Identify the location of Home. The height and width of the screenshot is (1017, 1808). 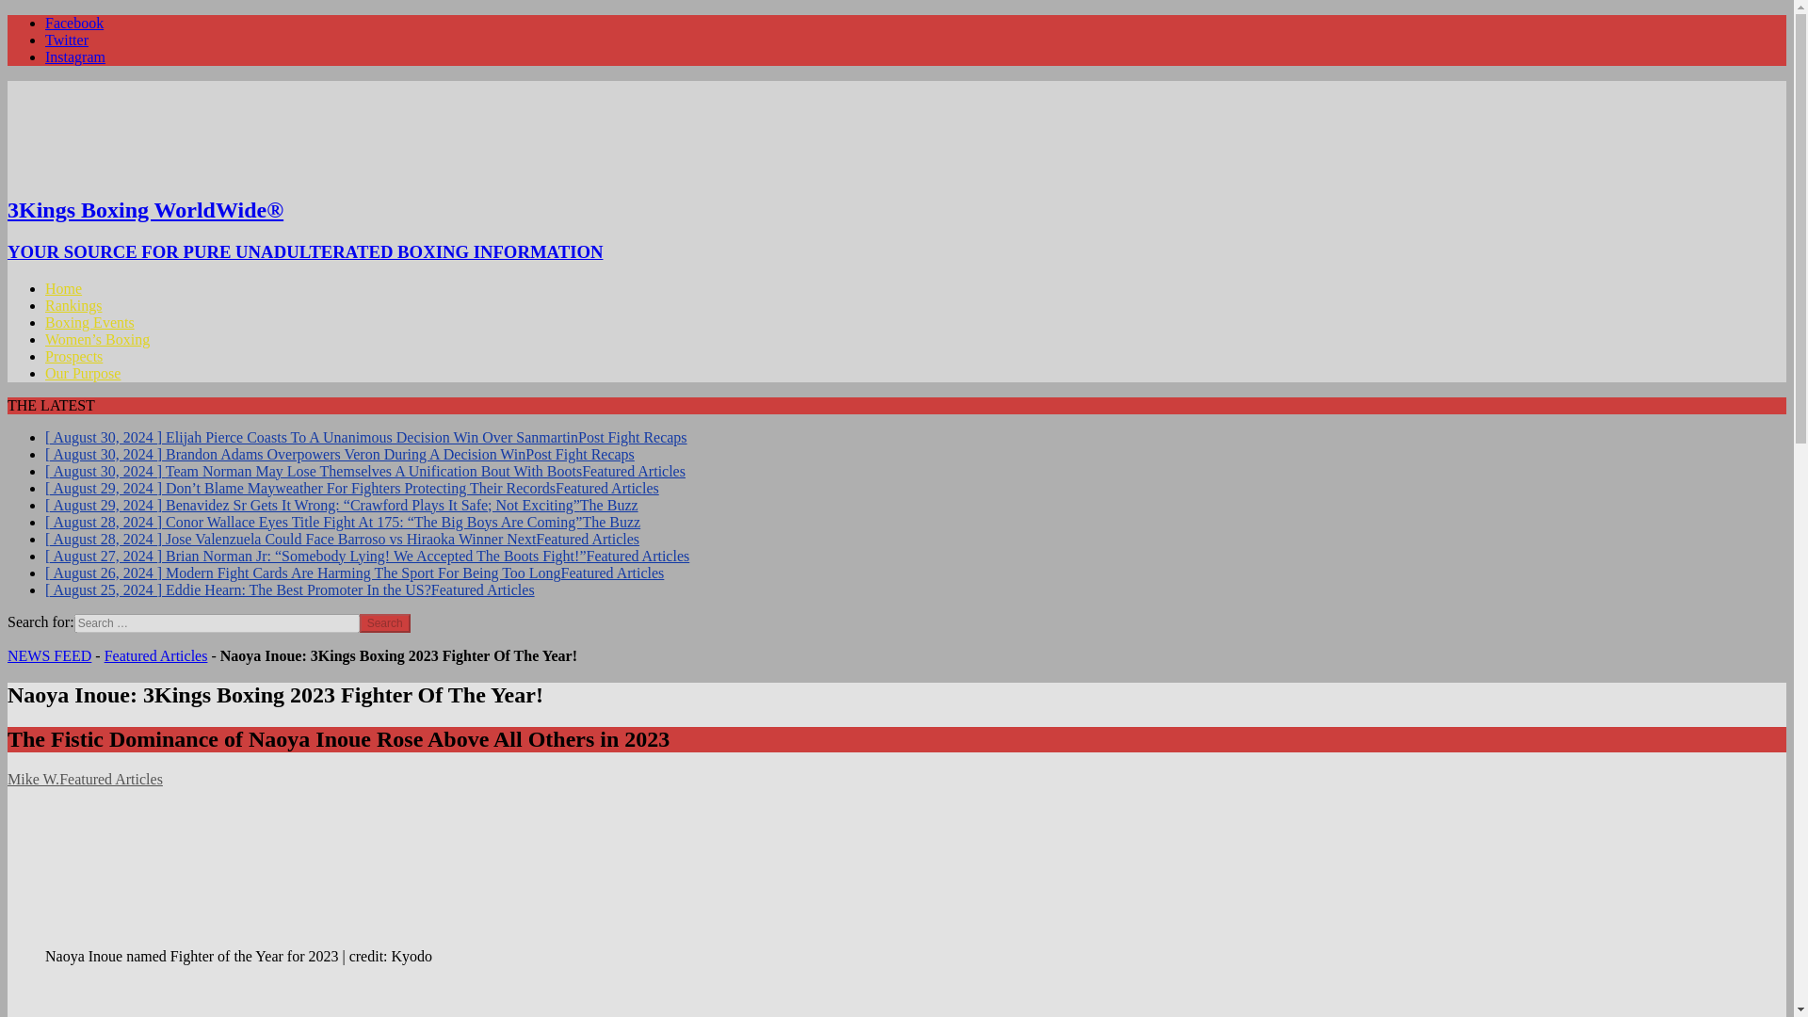
(63, 288).